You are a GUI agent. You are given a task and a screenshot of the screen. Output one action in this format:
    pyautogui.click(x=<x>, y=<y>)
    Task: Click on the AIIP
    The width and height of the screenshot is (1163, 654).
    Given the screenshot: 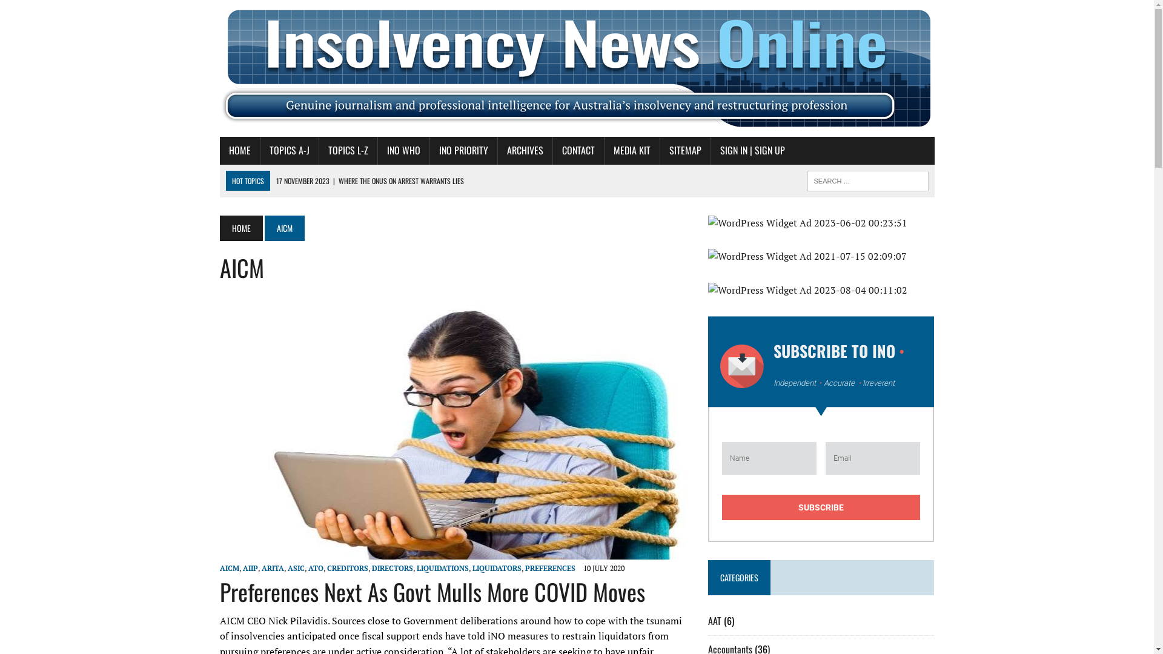 What is the action you would take?
    pyautogui.click(x=250, y=568)
    